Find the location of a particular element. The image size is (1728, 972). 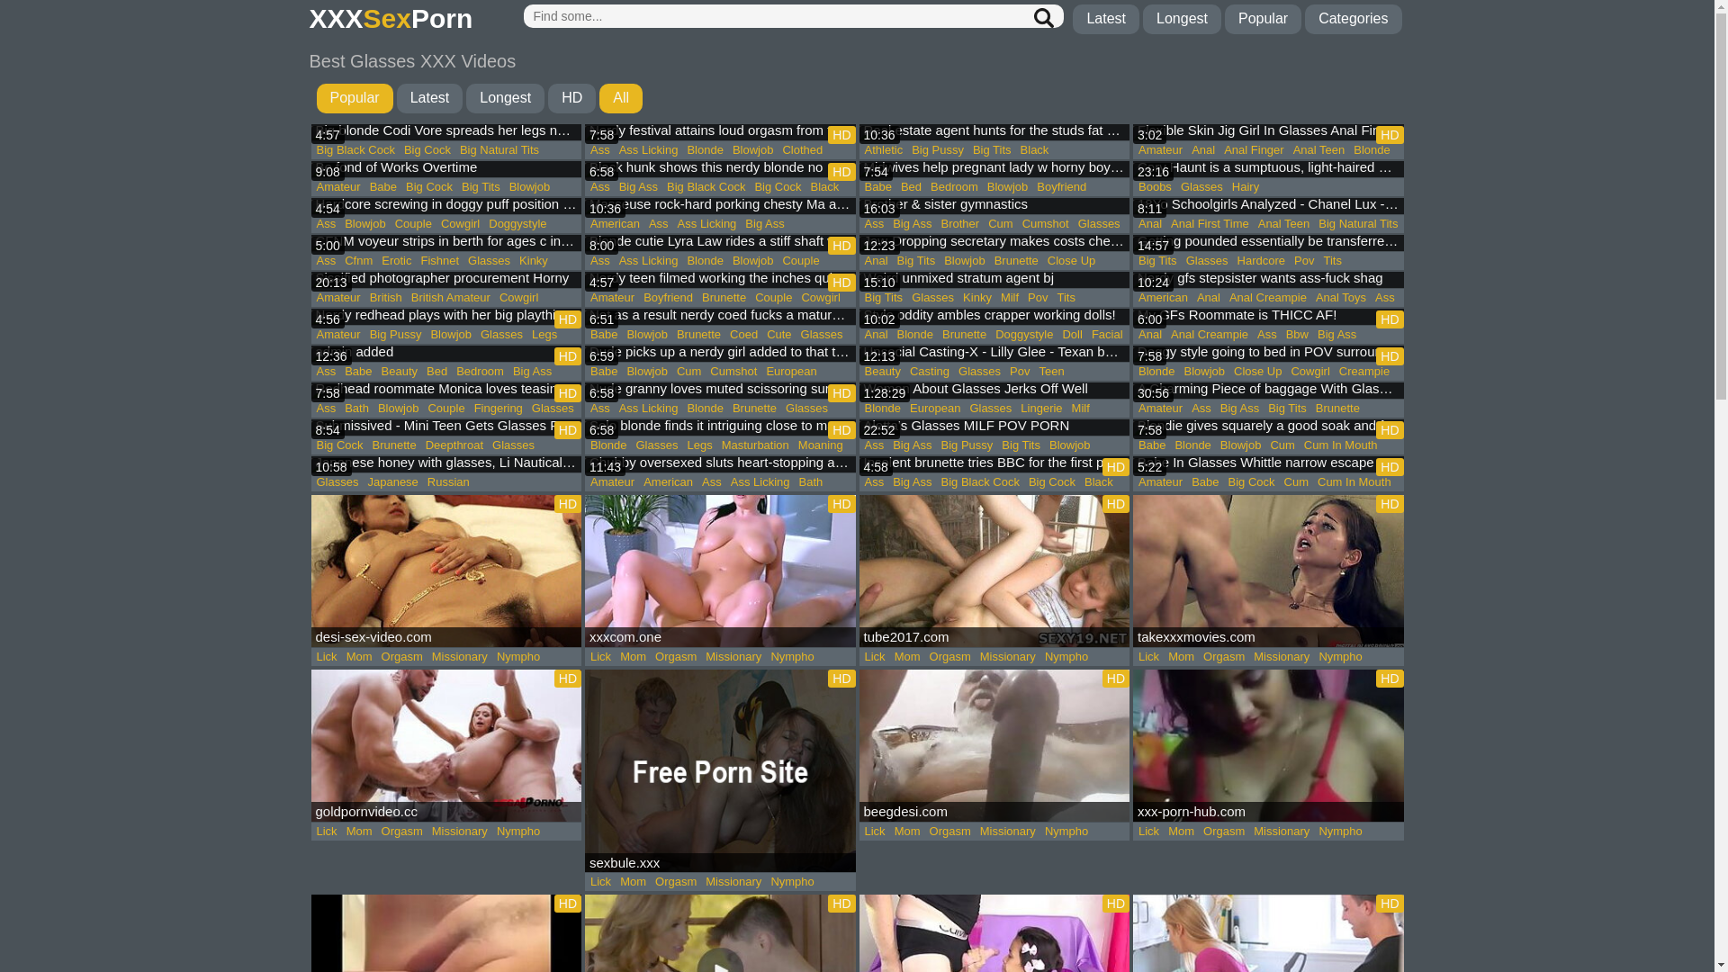

Big Cock is located at coordinates (778, 187).